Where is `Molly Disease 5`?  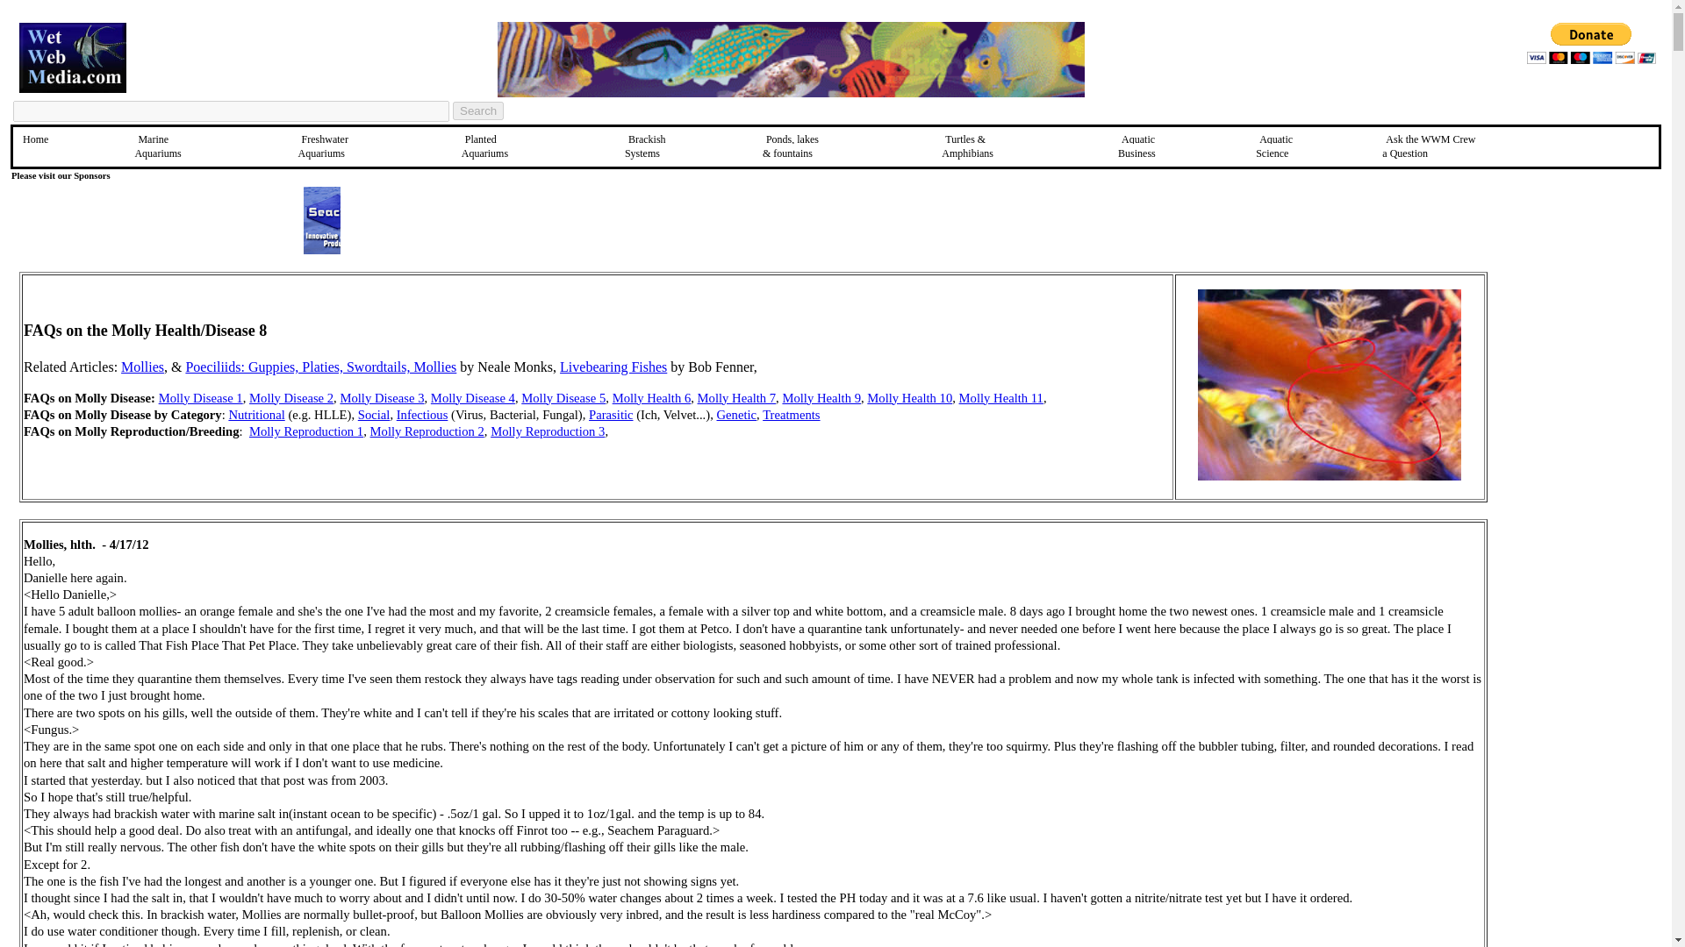 Molly Disease 5 is located at coordinates (1138, 146).